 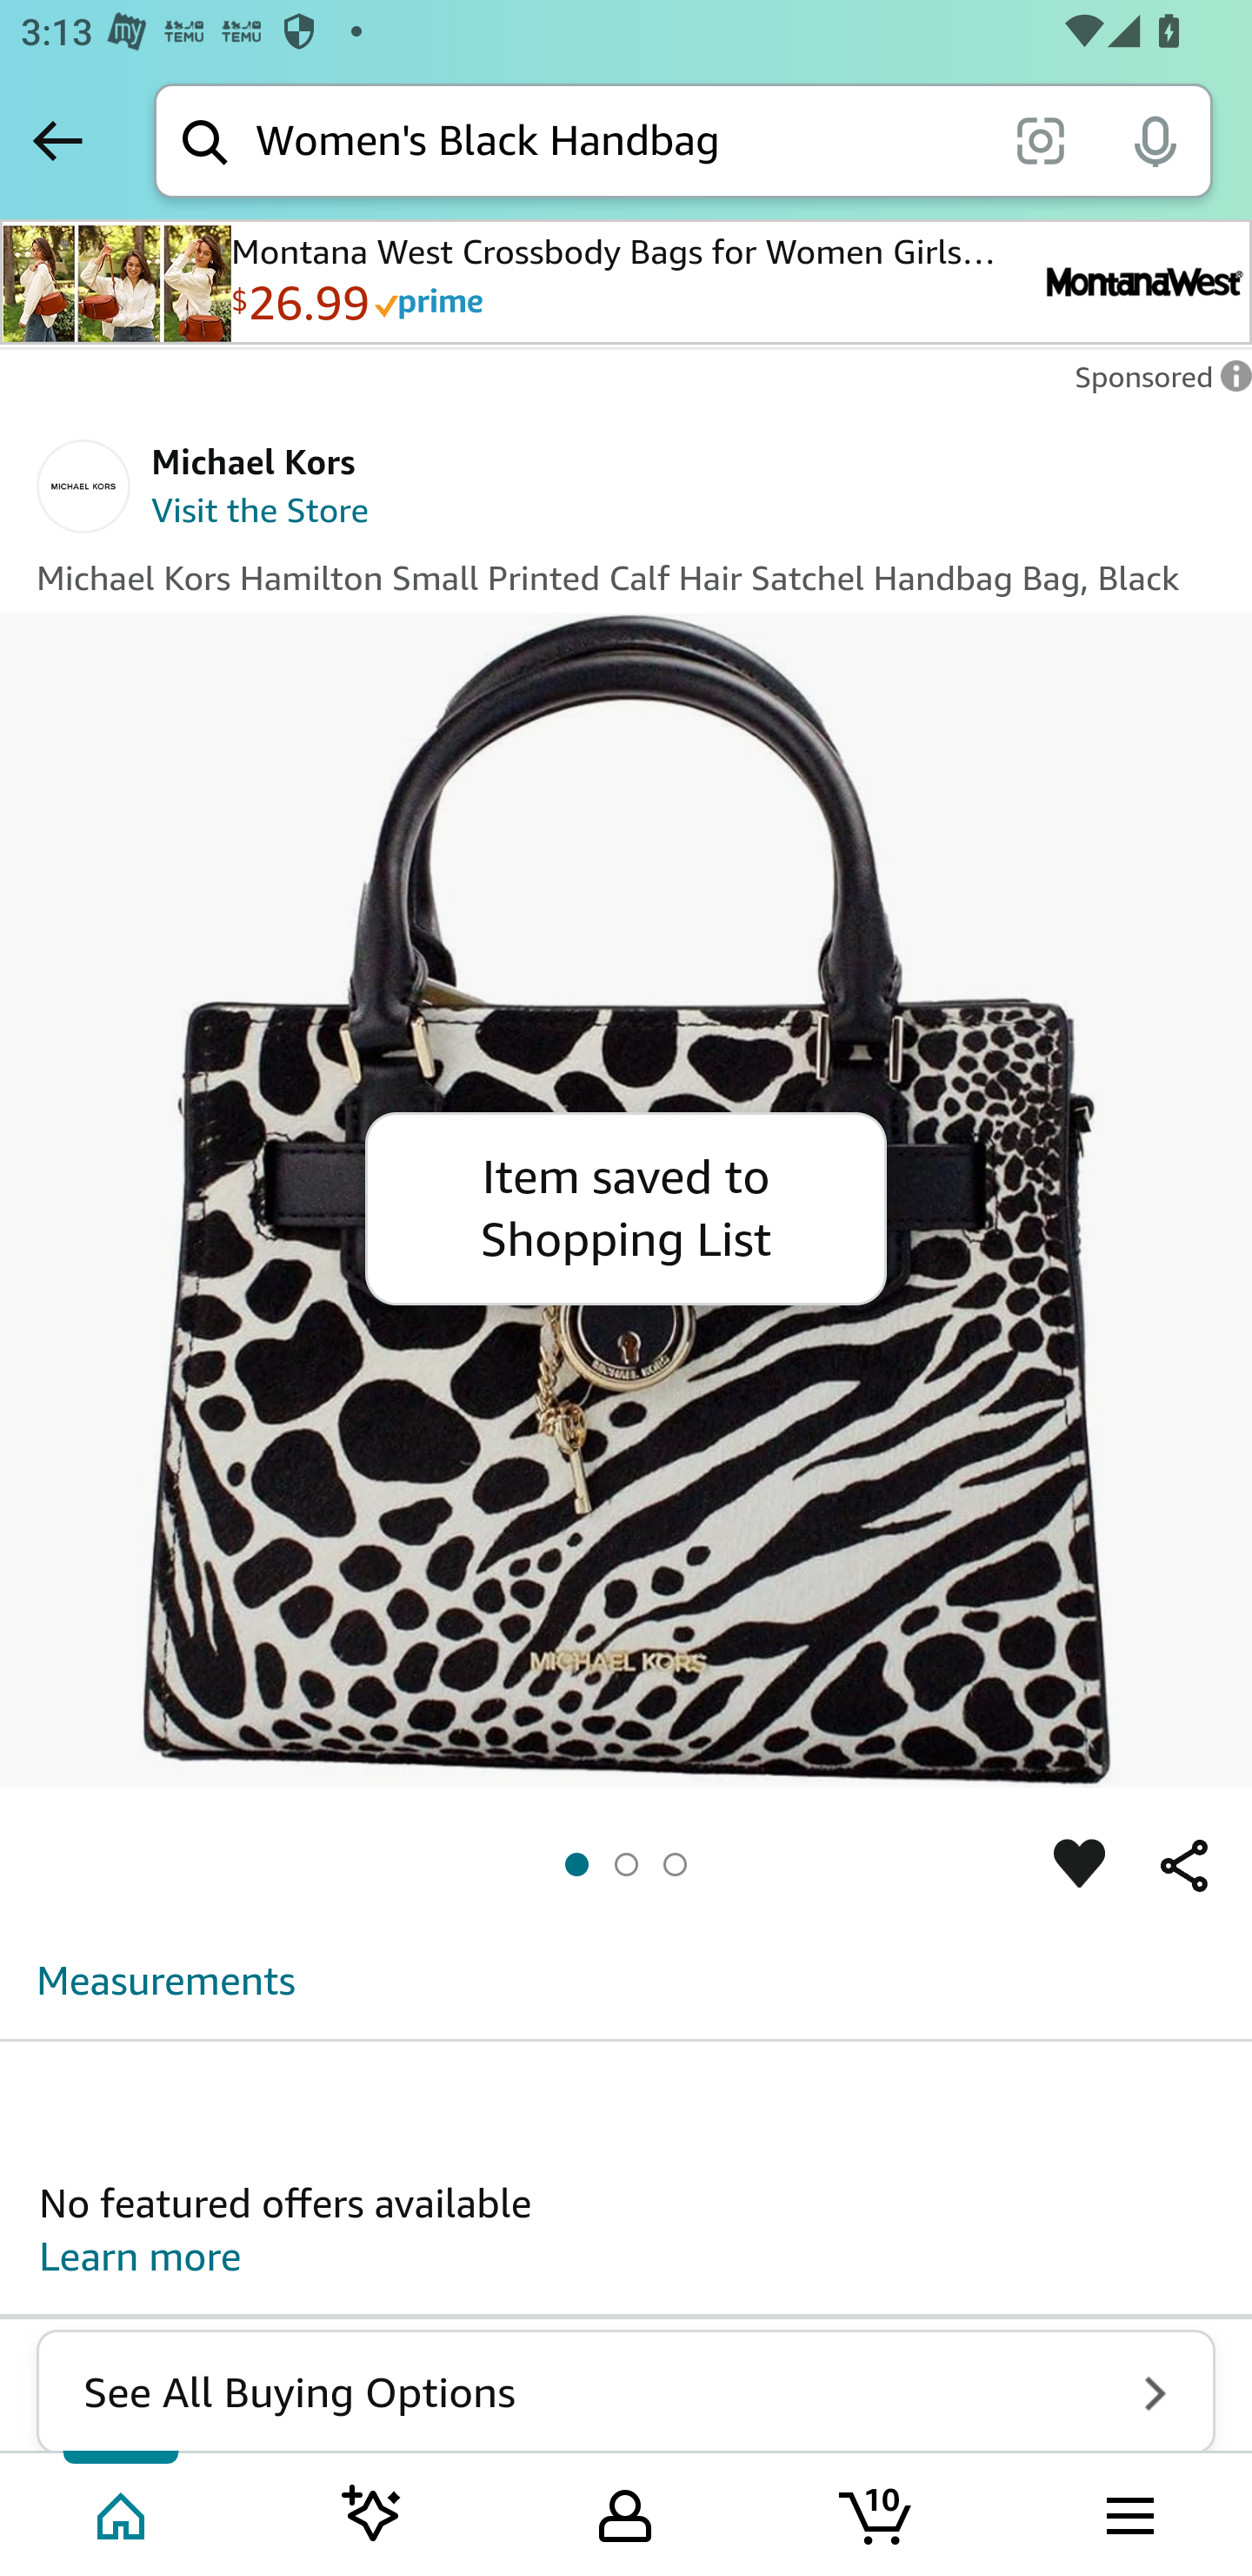 What do you see at coordinates (1080, 1866) in the screenshot?
I see `Heart filled, item saved to list` at bounding box center [1080, 1866].